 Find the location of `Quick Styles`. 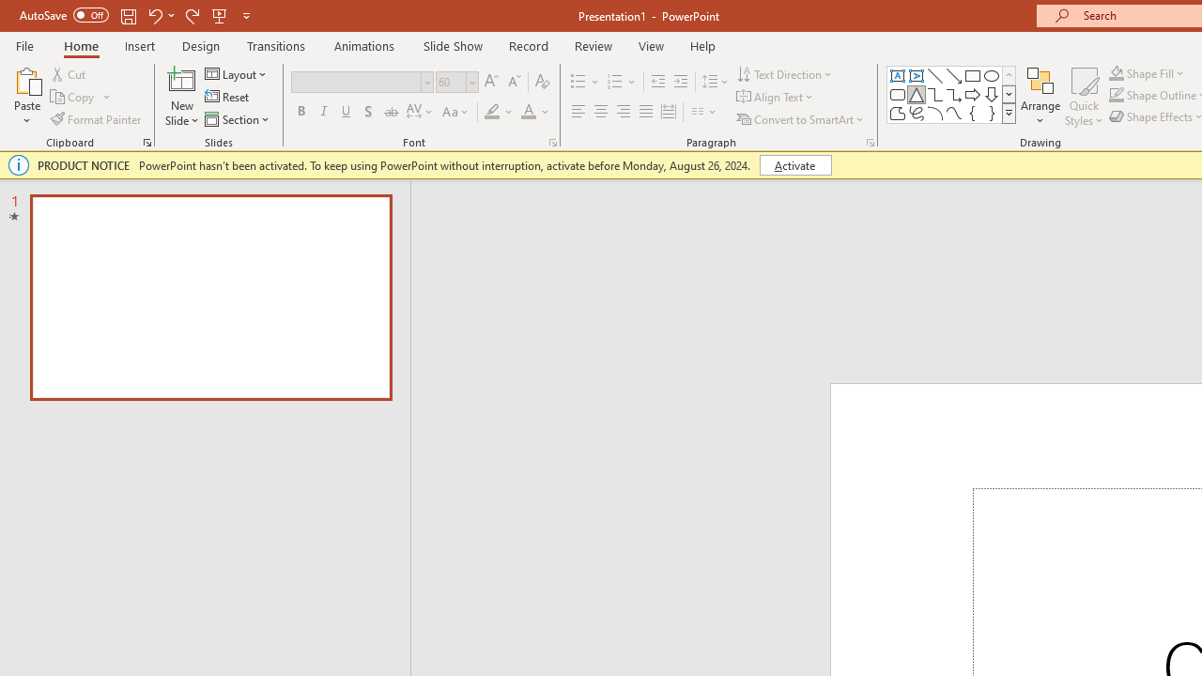

Quick Styles is located at coordinates (1084, 96).